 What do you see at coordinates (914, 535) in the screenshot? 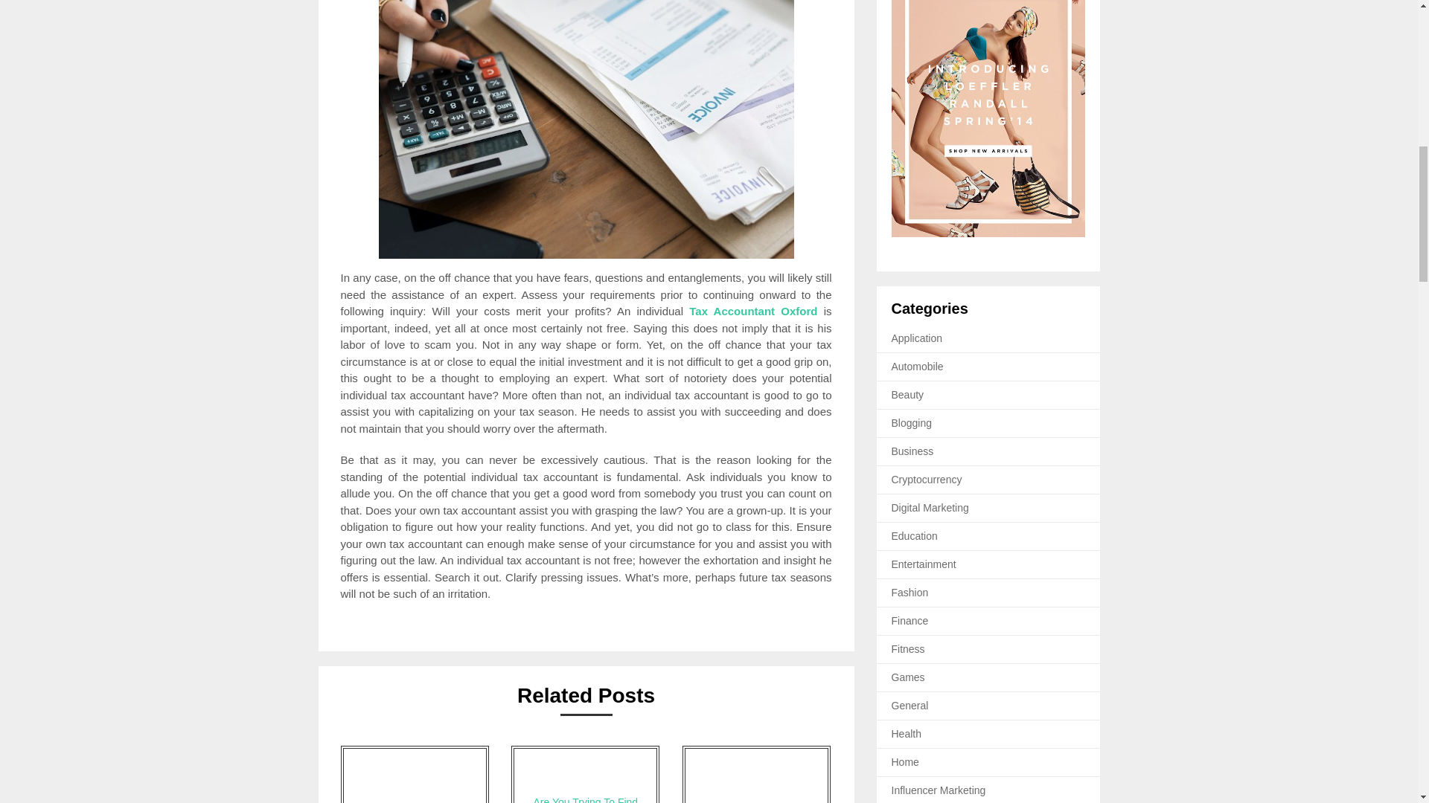
I see `Education` at bounding box center [914, 535].